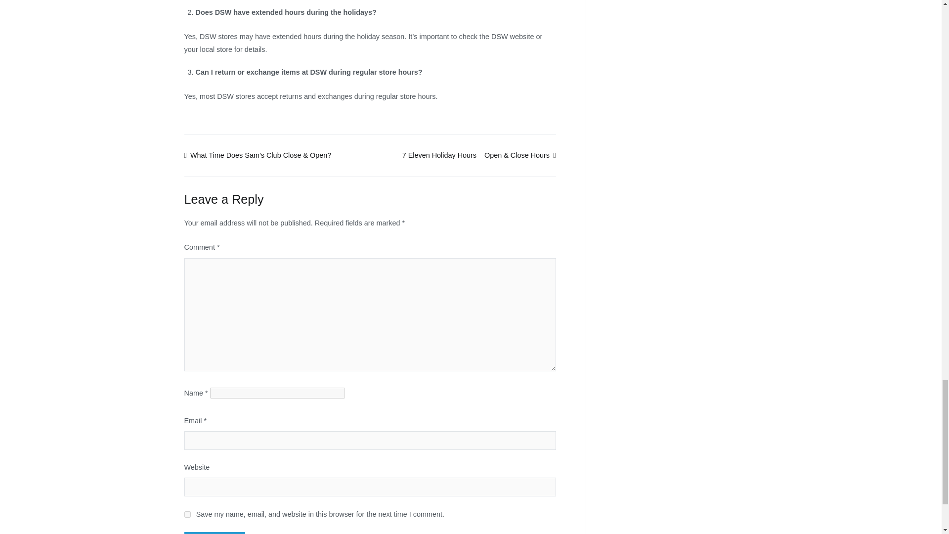  What do you see at coordinates (215, 533) in the screenshot?
I see `Post Comment` at bounding box center [215, 533].